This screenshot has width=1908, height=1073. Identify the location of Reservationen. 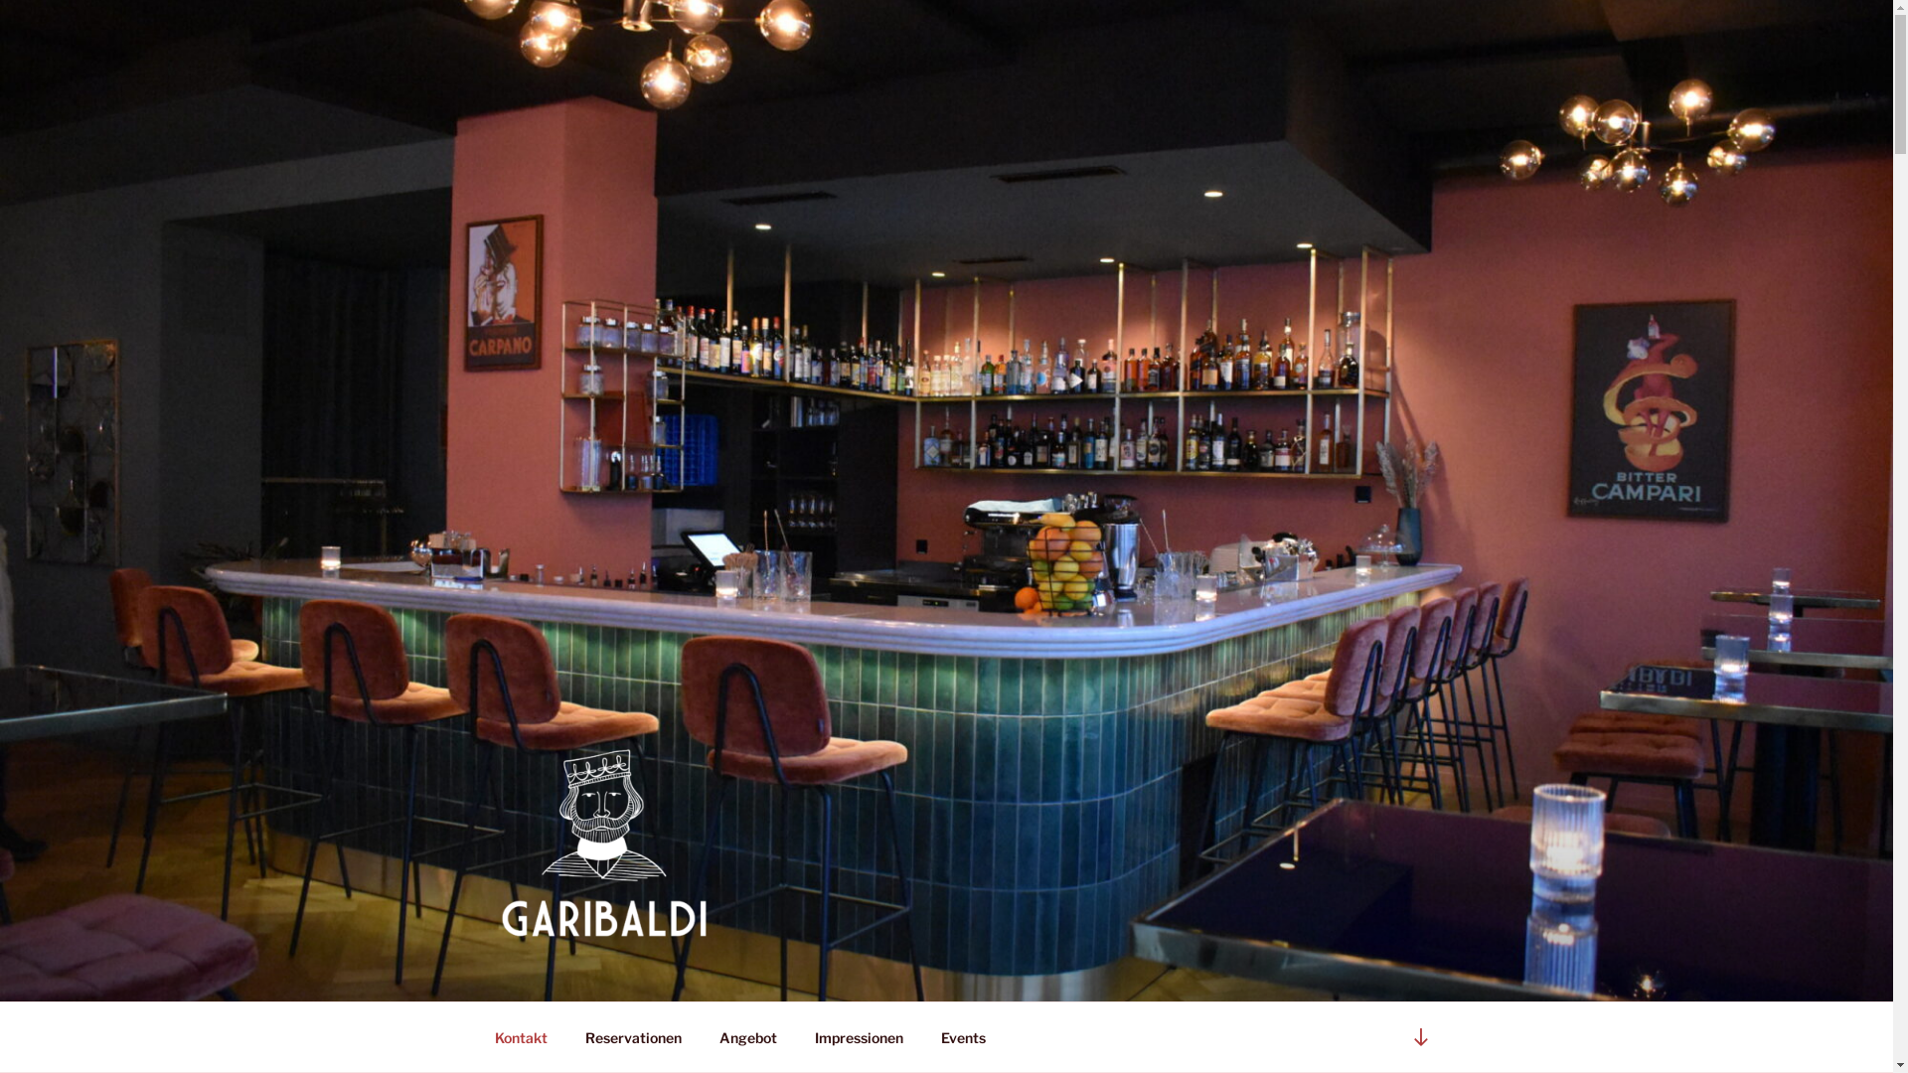
(634, 1037).